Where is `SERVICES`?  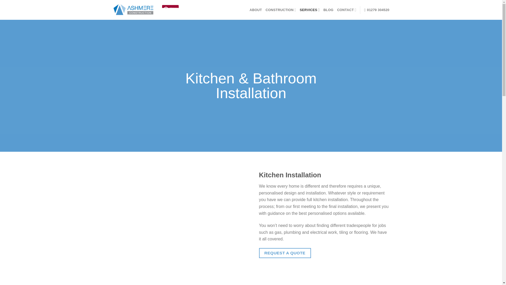 SERVICES is located at coordinates (309, 10).